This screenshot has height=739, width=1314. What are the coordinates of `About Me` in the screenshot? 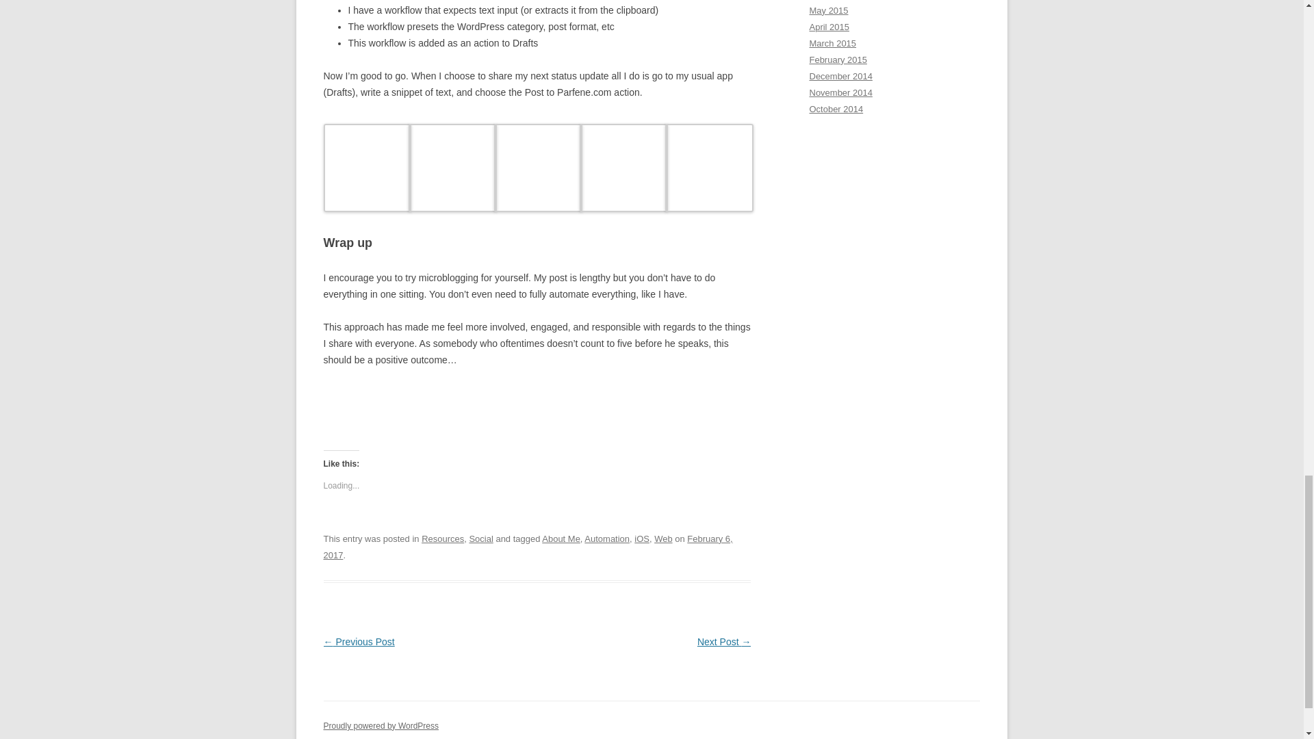 It's located at (561, 538).